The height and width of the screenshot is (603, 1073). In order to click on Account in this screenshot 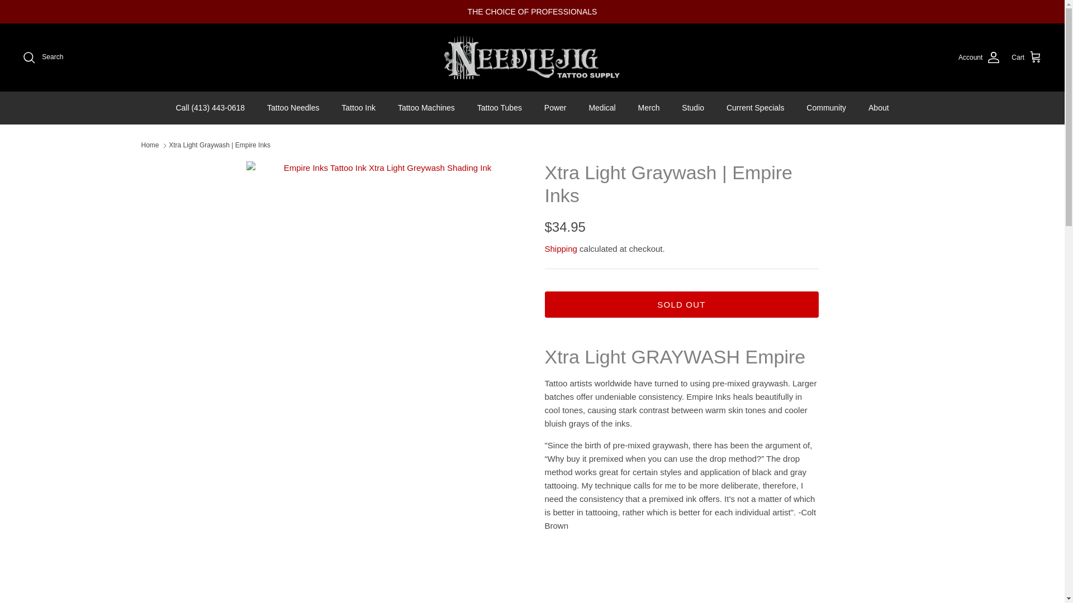, I will do `click(979, 57)`.